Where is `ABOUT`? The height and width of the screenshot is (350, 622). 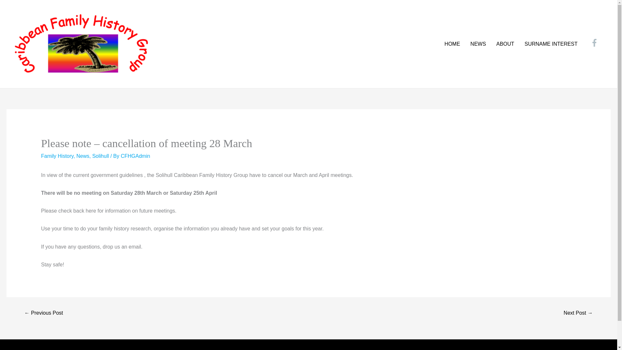
ABOUT is located at coordinates (505, 44).